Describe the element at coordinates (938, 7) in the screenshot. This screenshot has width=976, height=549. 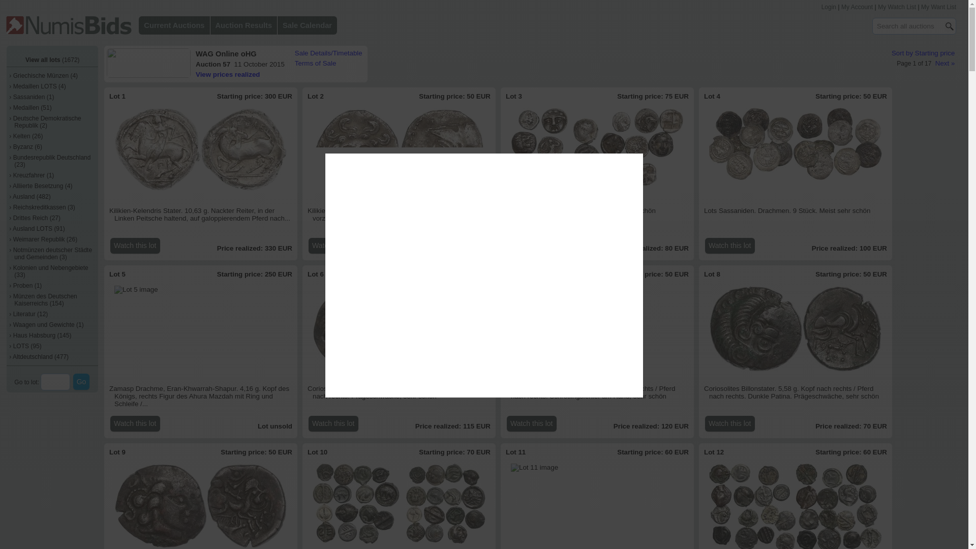
I see `My Want List` at that location.